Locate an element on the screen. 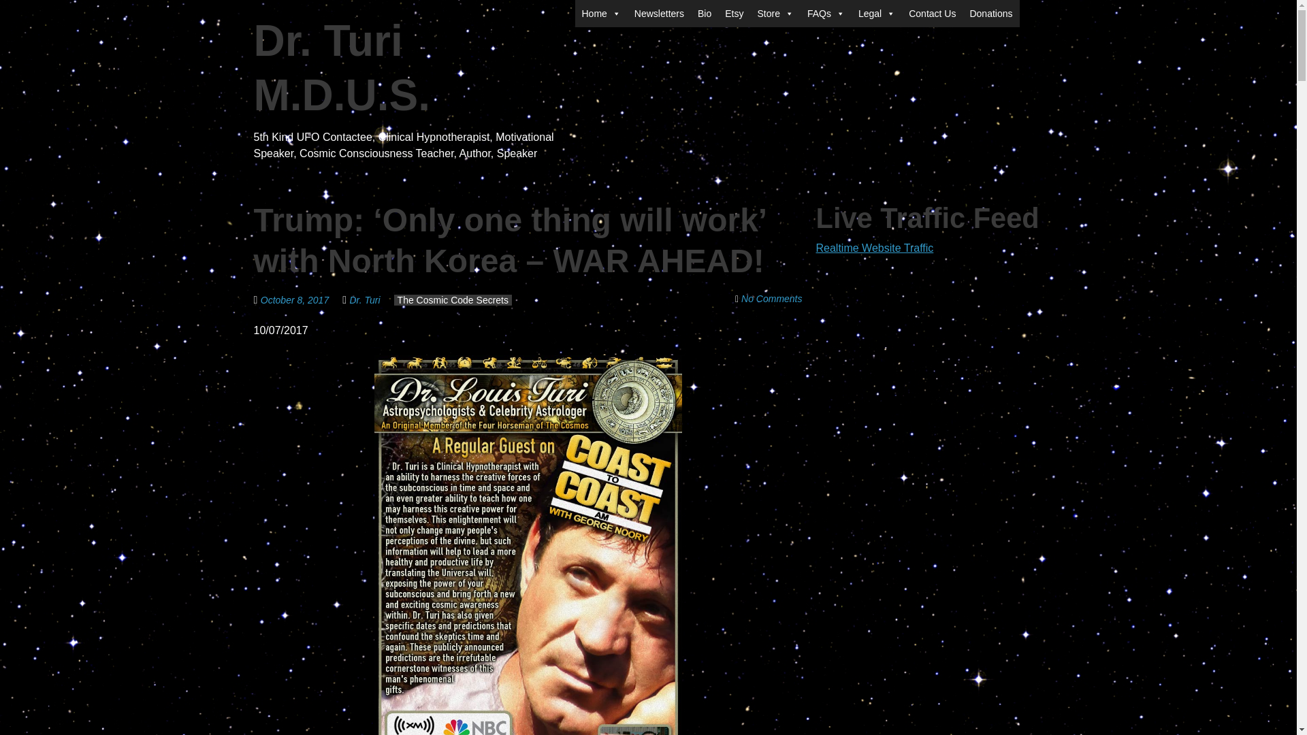 The width and height of the screenshot is (1307, 735). Etsy is located at coordinates (734, 14).